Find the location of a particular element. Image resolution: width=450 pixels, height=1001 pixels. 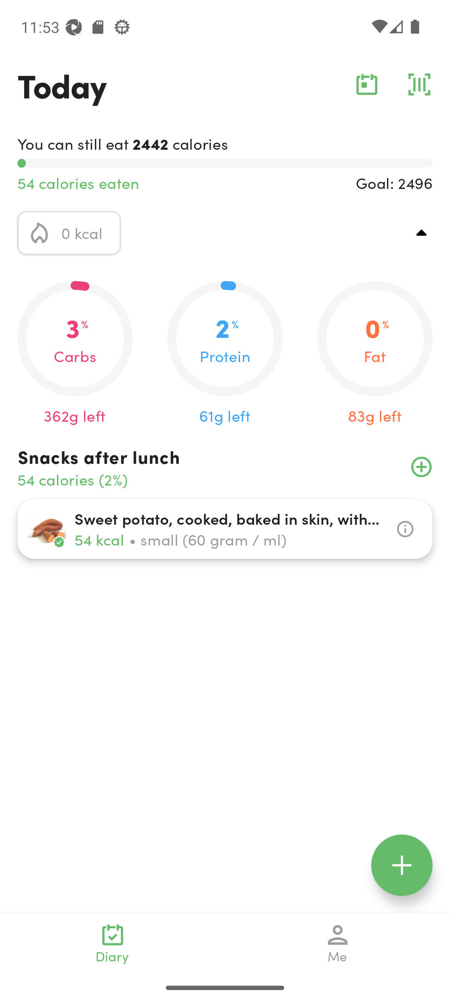

calendar_action is located at coordinates (367, 84).